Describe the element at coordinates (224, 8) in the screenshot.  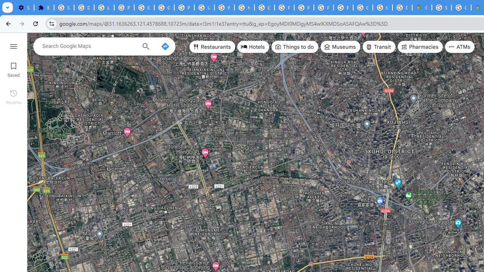
I see `YouTube` at that location.